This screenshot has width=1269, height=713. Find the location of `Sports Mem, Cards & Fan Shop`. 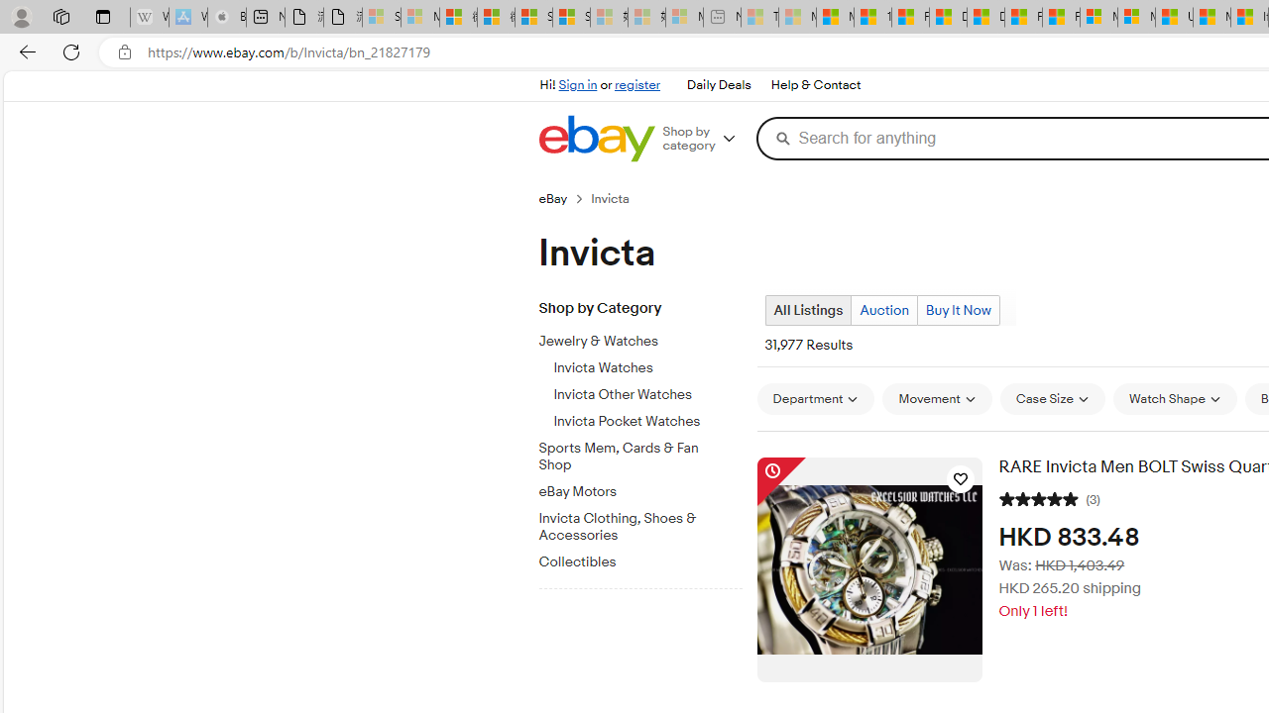

Sports Mem, Cards & Fan Shop is located at coordinates (647, 454).